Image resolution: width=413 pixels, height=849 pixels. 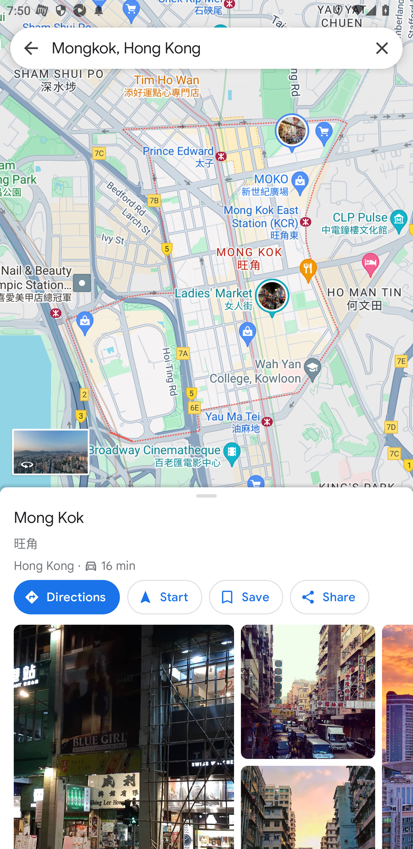 I want to click on Back, so click(x=31, y=48).